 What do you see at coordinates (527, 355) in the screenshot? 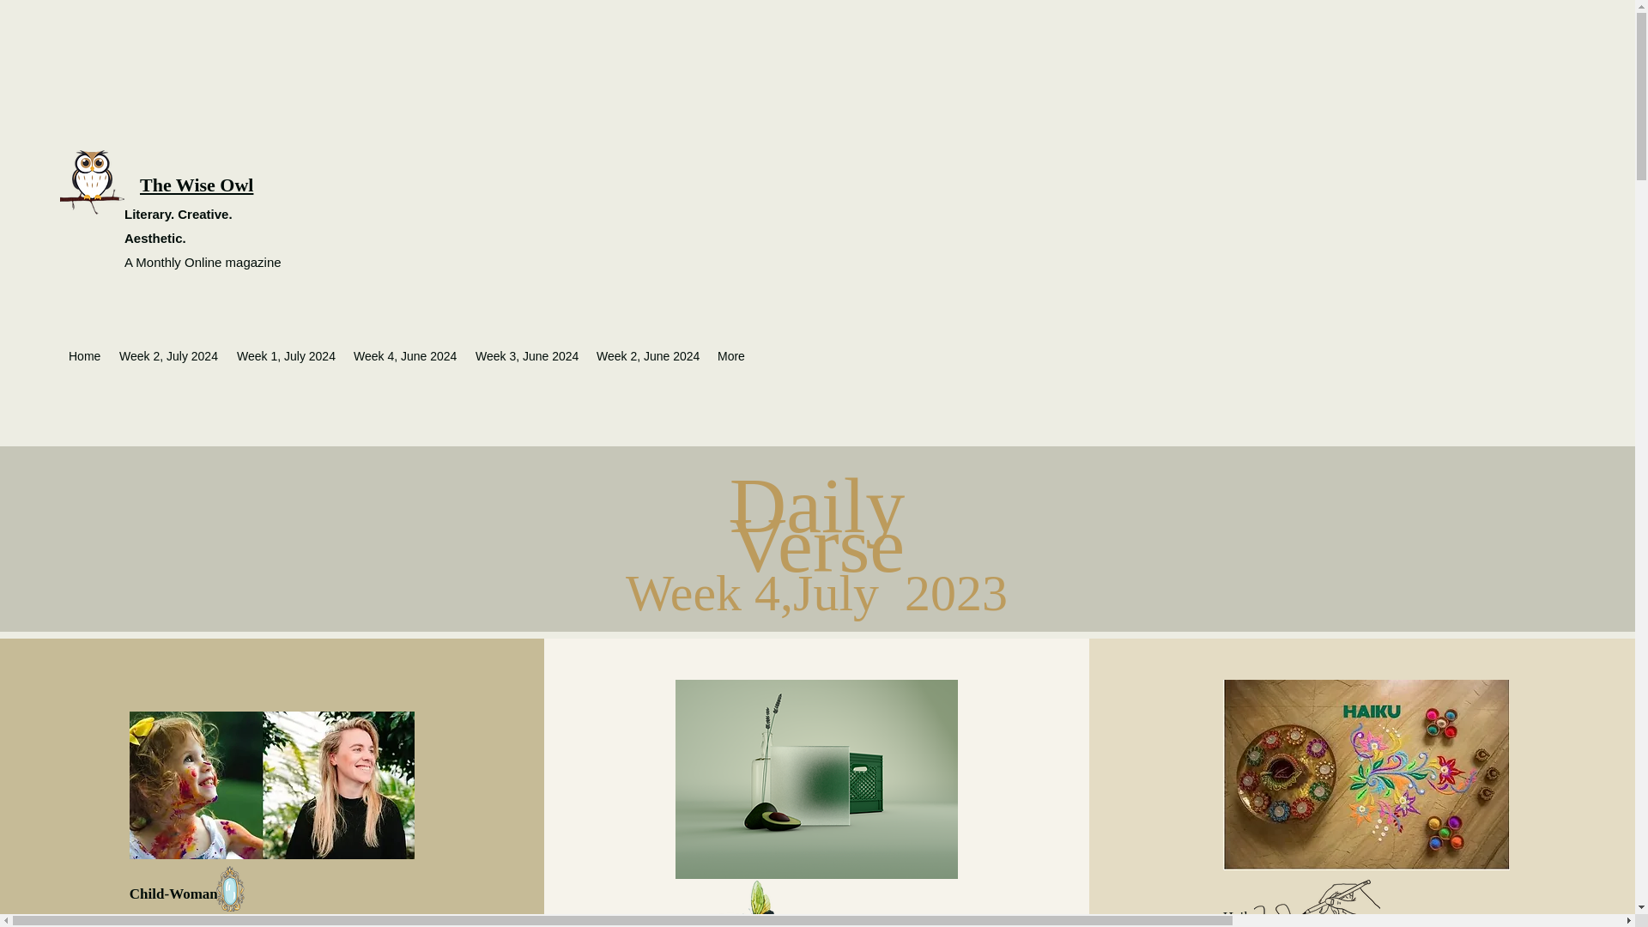
I see `Week 3, June 2024` at bounding box center [527, 355].